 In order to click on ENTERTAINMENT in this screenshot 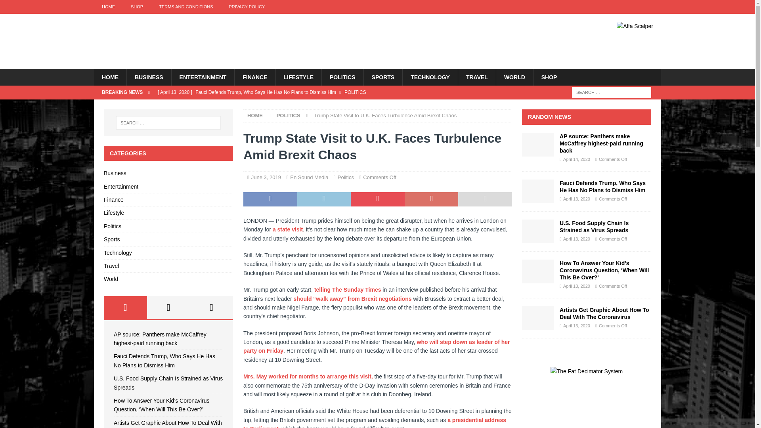, I will do `click(203, 77)`.